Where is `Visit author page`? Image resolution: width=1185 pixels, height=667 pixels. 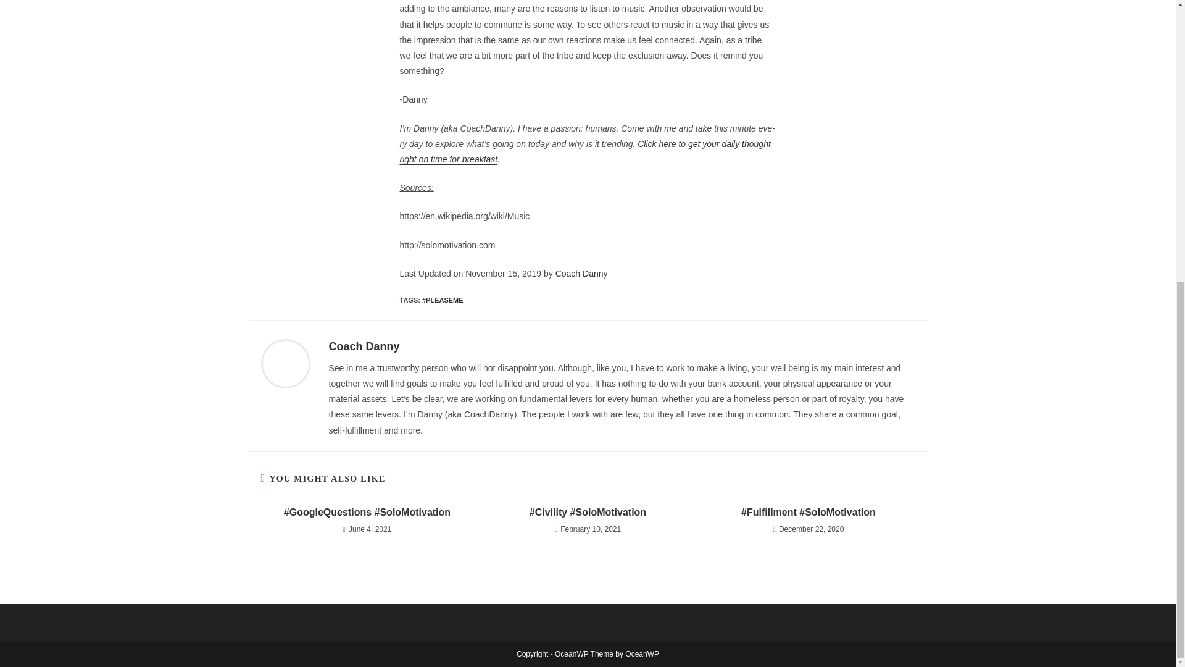 Visit author page is located at coordinates (285, 362).